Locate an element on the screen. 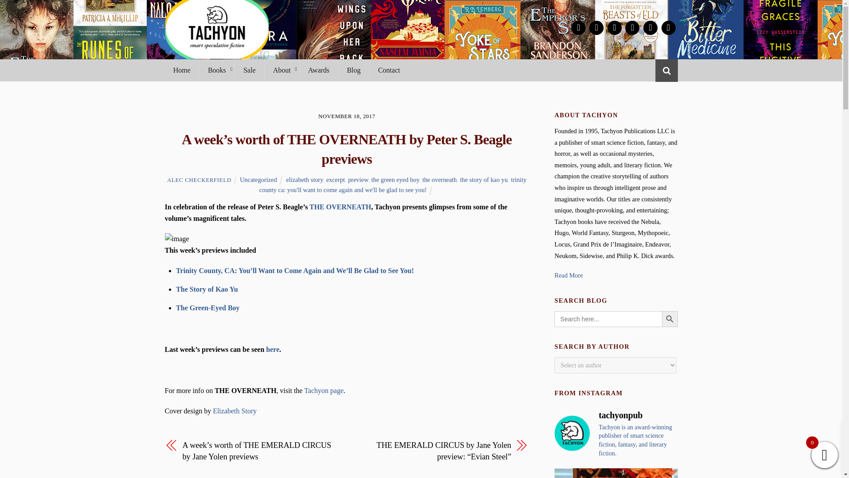 The height and width of the screenshot is (478, 849). preview is located at coordinates (358, 180).